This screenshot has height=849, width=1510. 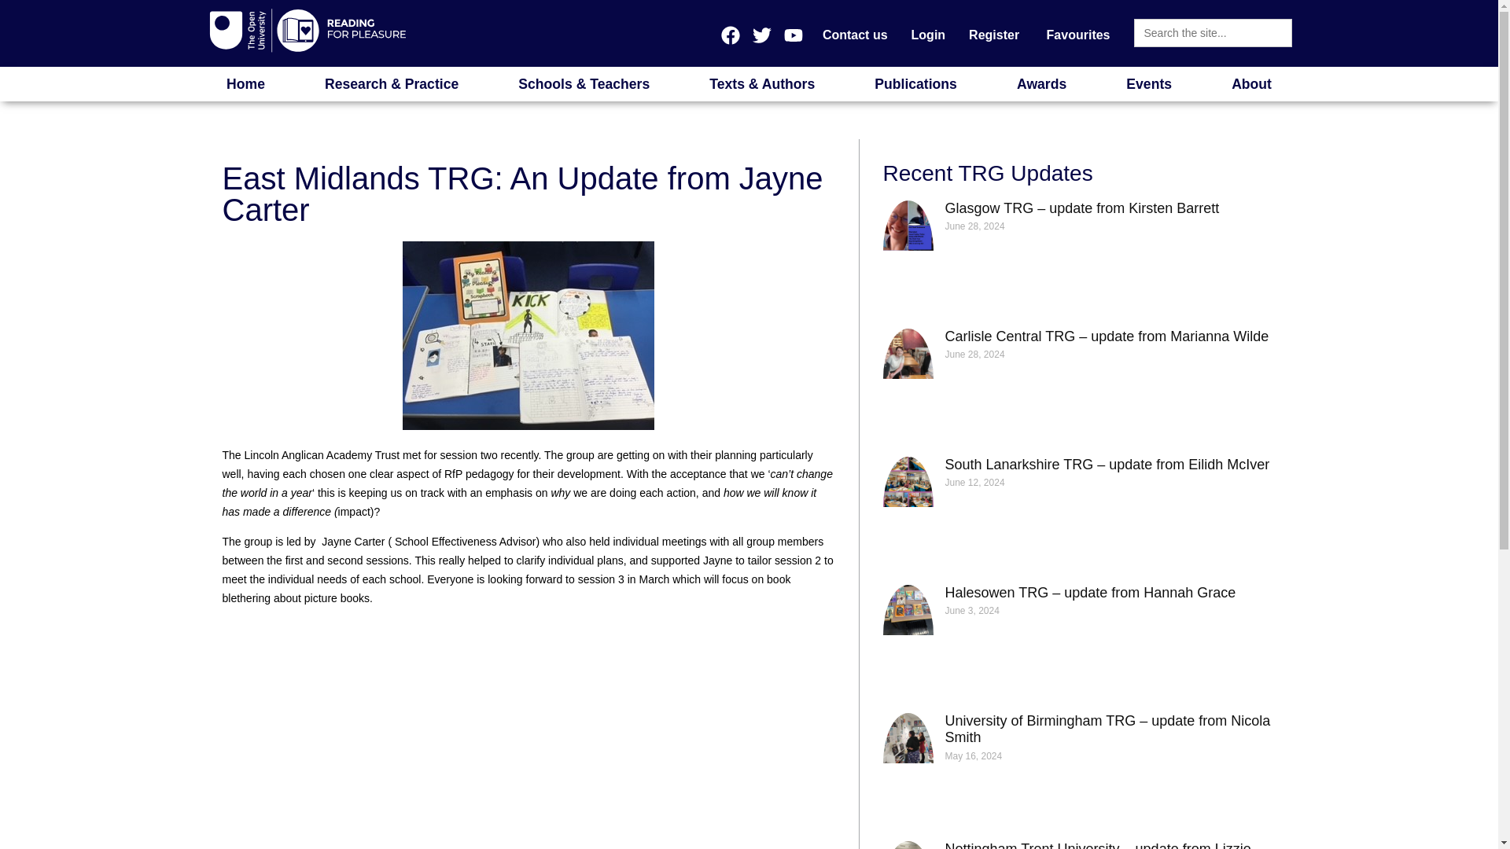 I want to click on Contact us, so click(x=855, y=35).